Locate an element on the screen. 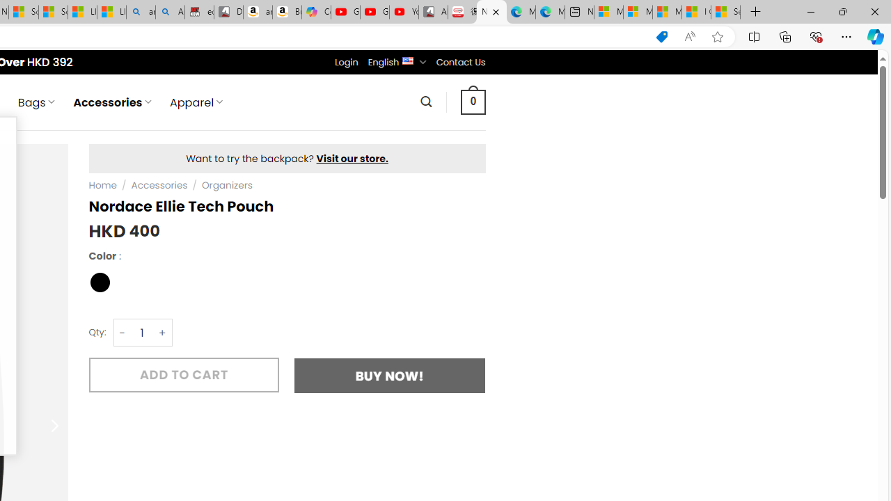 This screenshot has height=501, width=891. amazon.in/dp/B0CX59H5W7/?tag=gsmcom05-21 is located at coordinates (258, 13).